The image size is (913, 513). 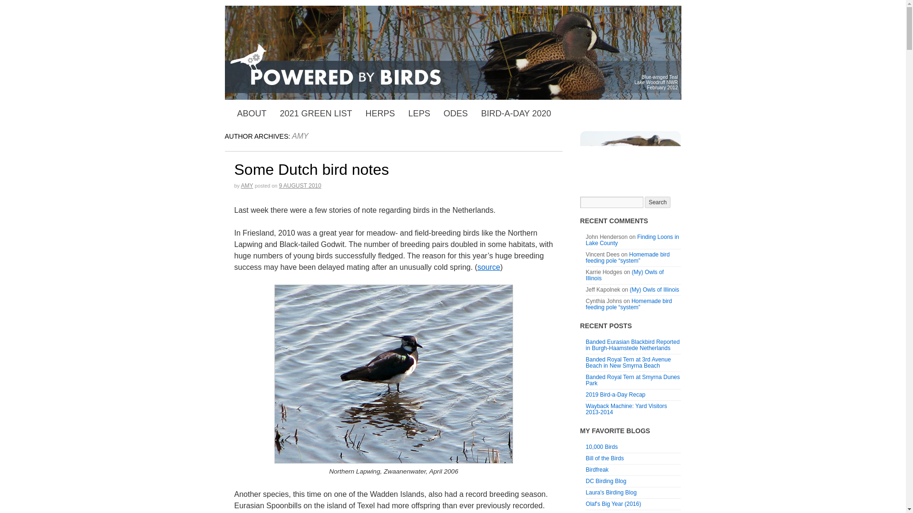 What do you see at coordinates (300, 186) in the screenshot?
I see `9 AUGUST 2010` at bounding box center [300, 186].